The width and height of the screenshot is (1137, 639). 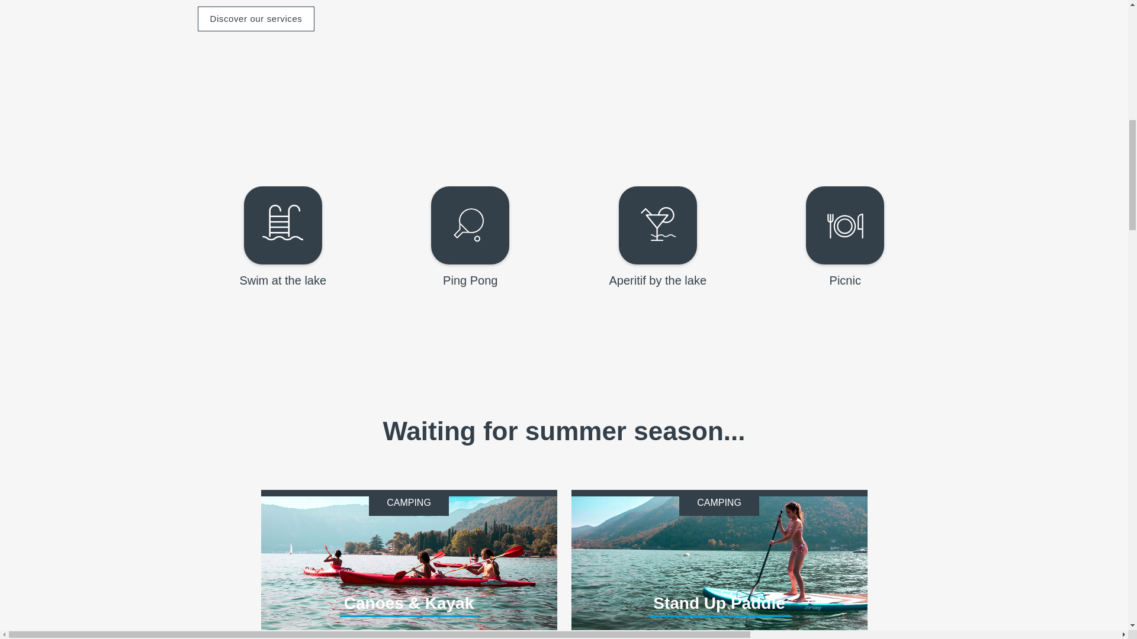 I want to click on Picnic, so click(x=845, y=225).